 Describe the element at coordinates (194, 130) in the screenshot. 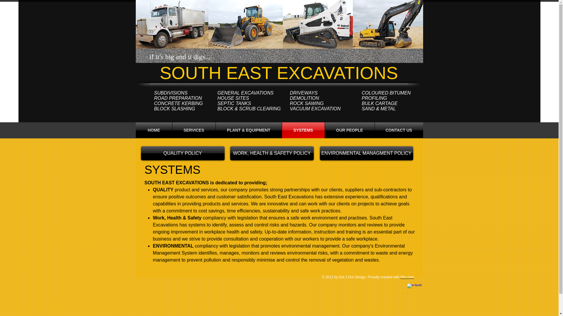

I see `SERVICES` at that location.